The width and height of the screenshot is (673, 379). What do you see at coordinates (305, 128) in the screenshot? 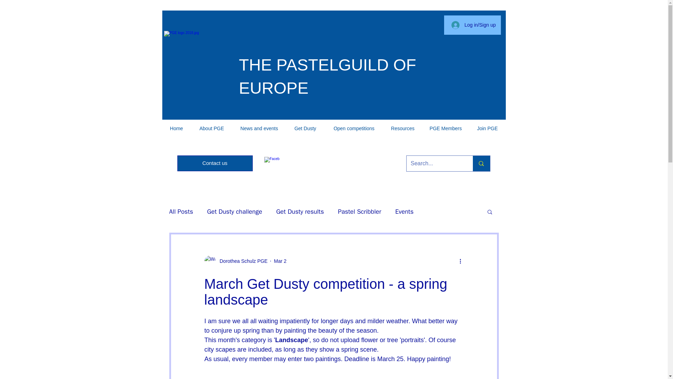
I see `Get Dusty` at bounding box center [305, 128].